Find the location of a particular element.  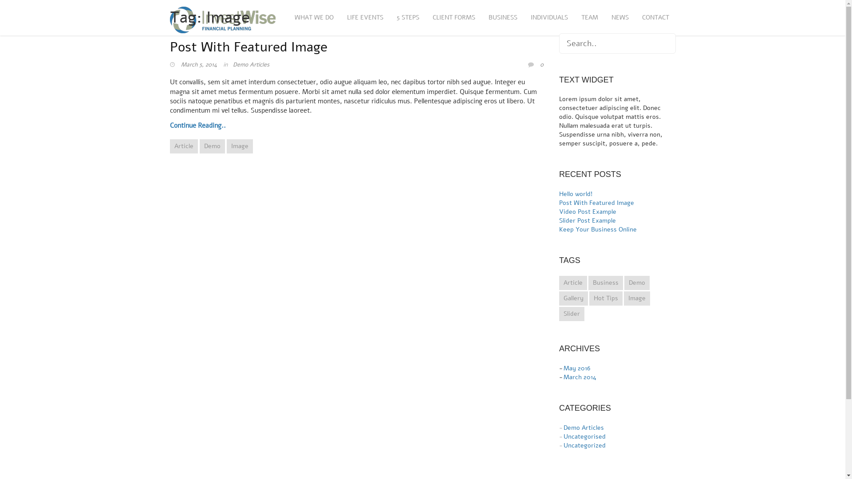

Continue Reading.. is located at coordinates (358, 126).